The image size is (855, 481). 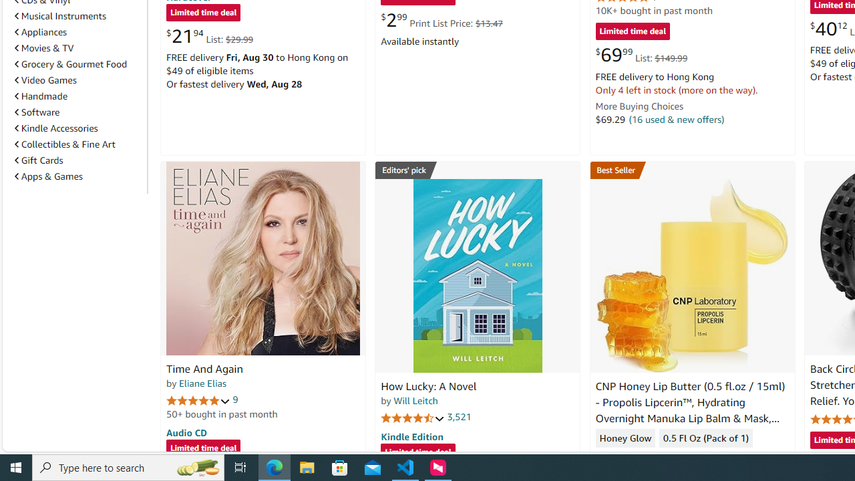 I want to click on Time And Again, so click(x=204, y=369).